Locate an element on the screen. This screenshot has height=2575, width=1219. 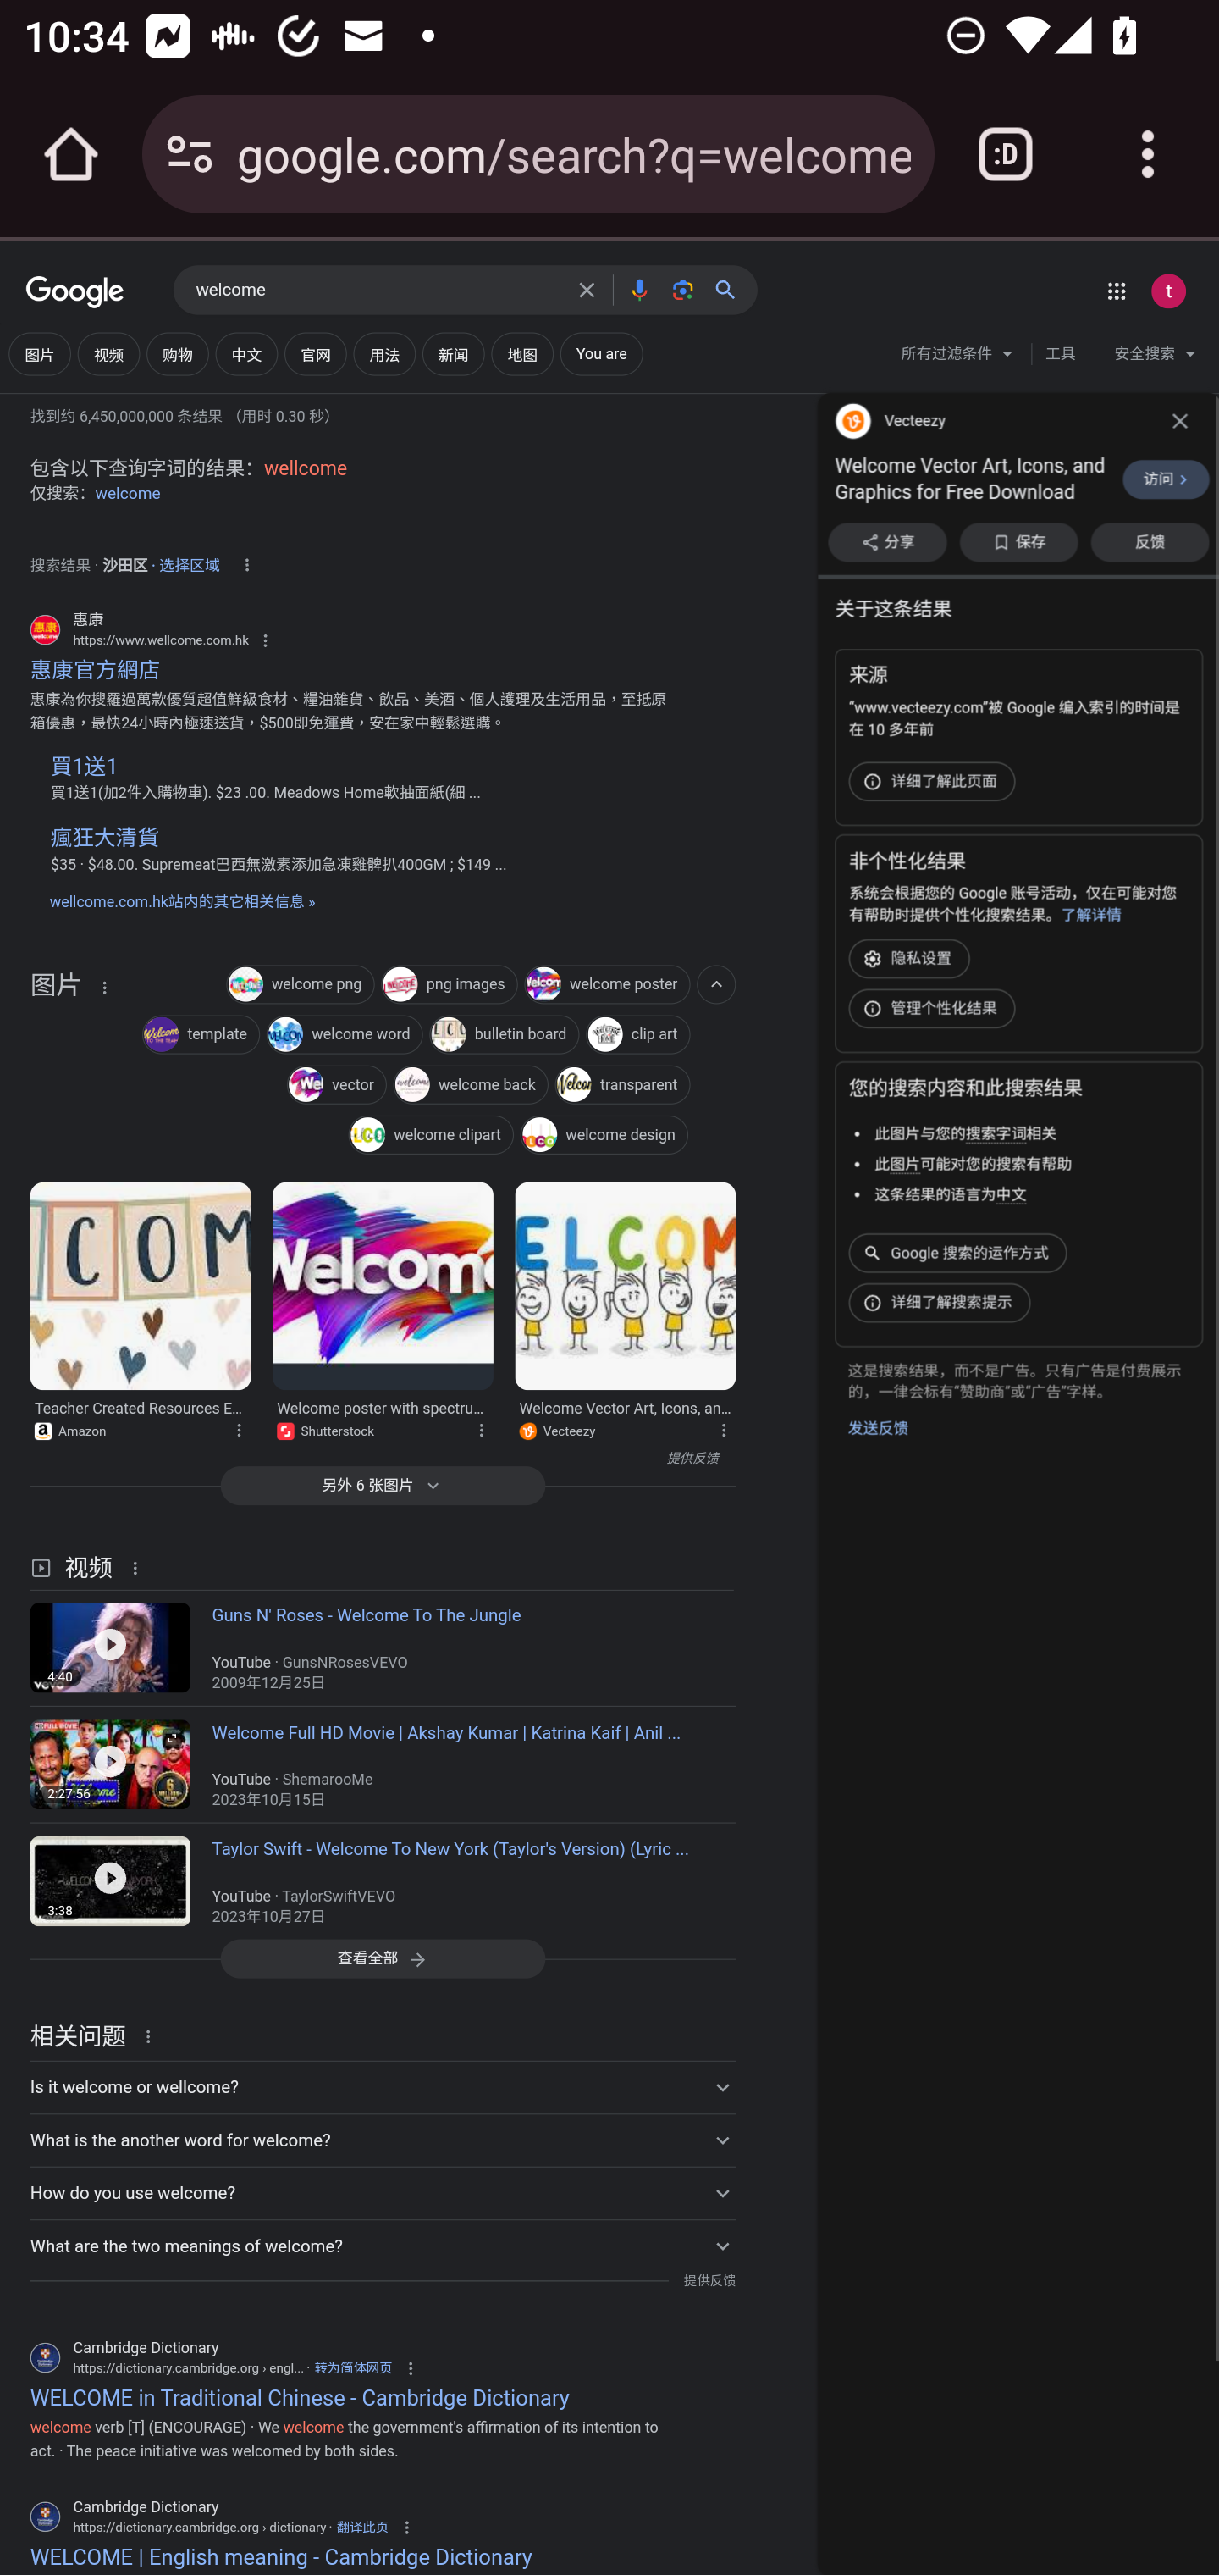
查看全部 is located at coordinates (383, 1958).